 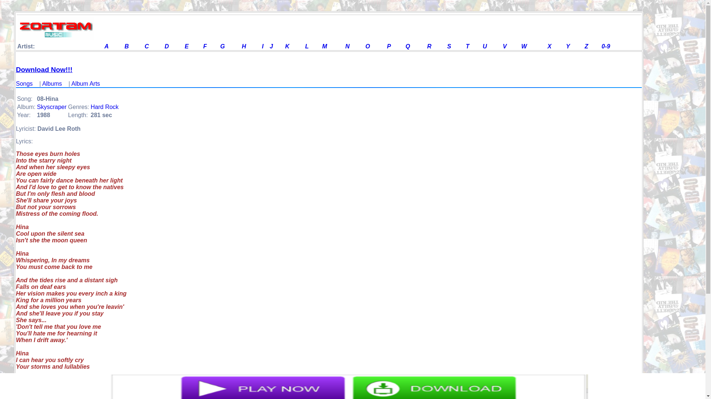 What do you see at coordinates (44, 69) in the screenshot?
I see `Download Now!!!` at bounding box center [44, 69].